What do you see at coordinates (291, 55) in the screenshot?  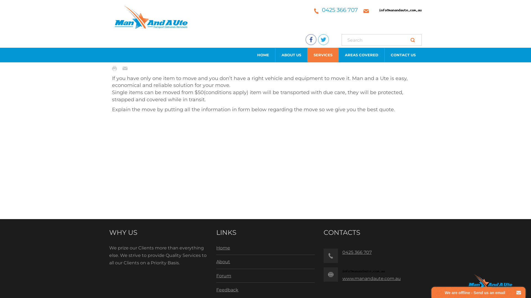 I see `ABOUT US` at bounding box center [291, 55].